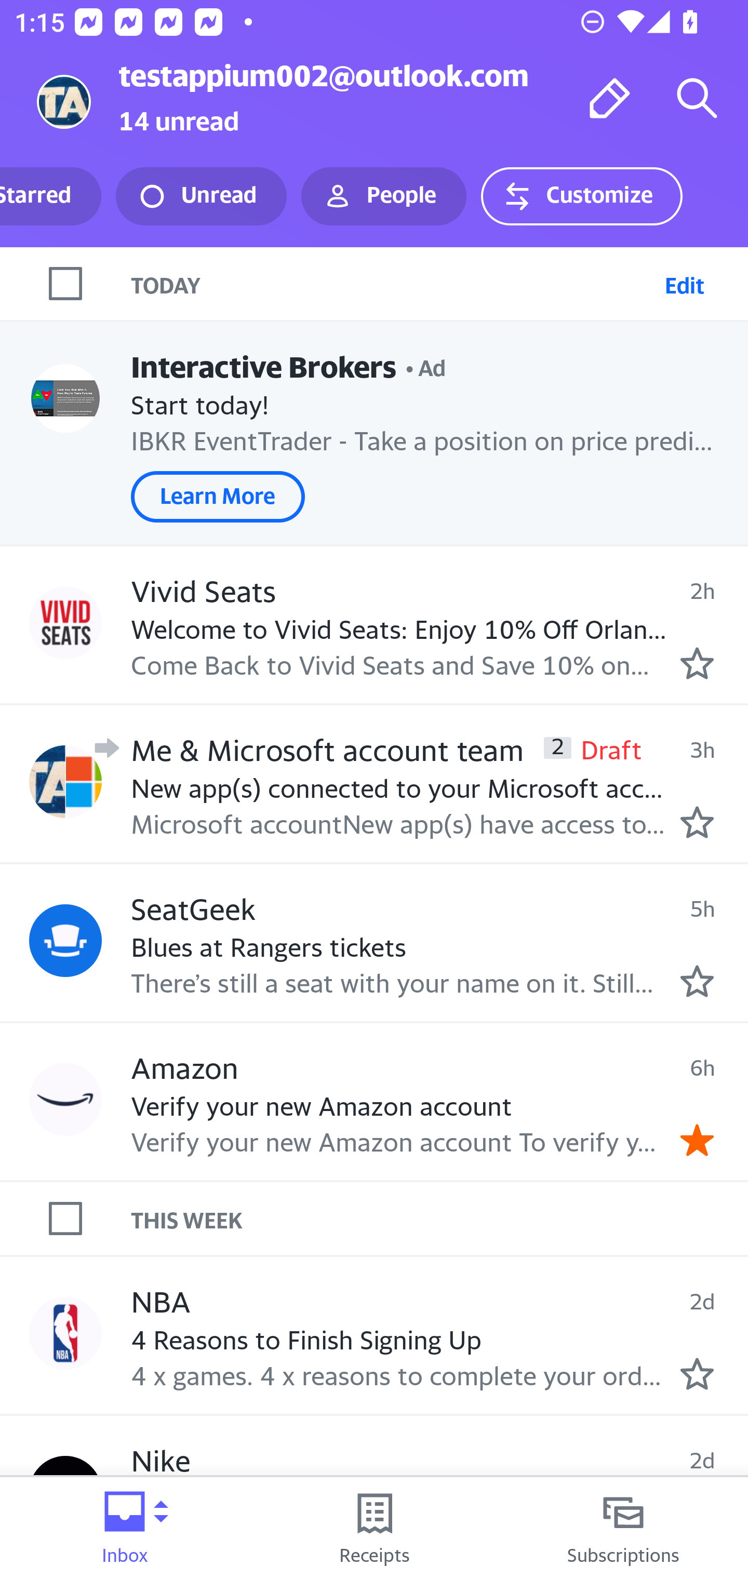 The width and height of the screenshot is (748, 1579). What do you see at coordinates (65, 941) in the screenshot?
I see `Profile
SeatGeek` at bounding box center [65, 941].